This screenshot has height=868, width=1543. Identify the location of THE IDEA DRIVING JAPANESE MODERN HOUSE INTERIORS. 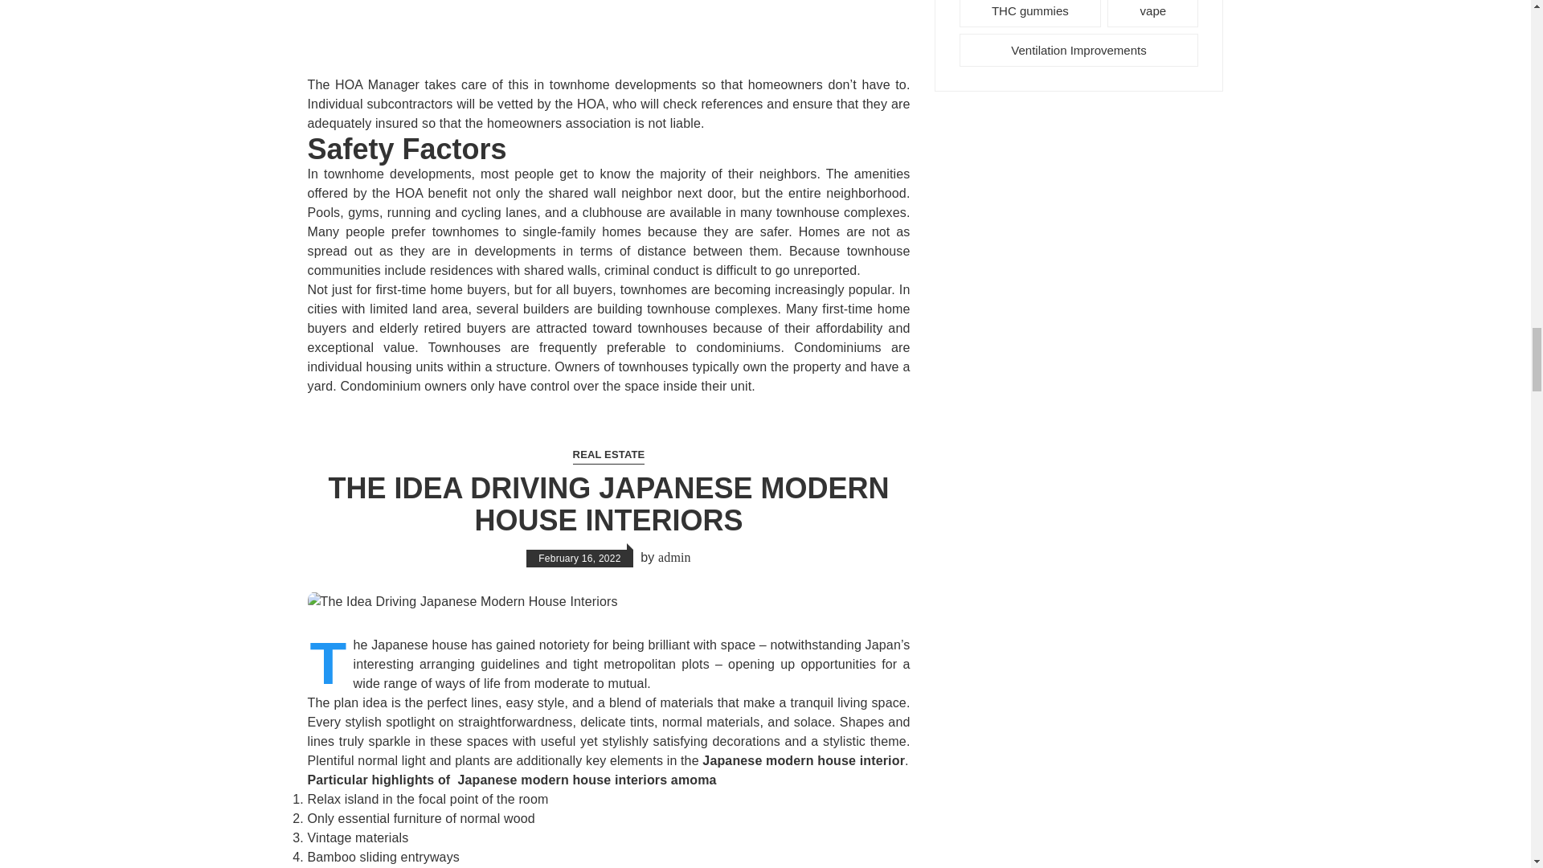
(608, 505).